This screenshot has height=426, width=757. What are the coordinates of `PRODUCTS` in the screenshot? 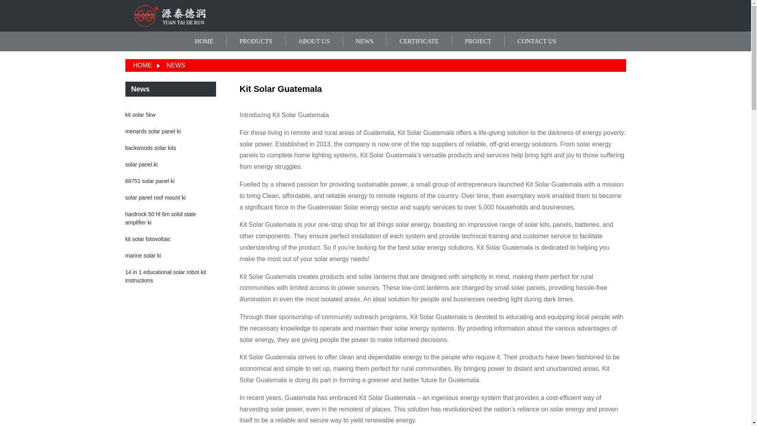 It's located at (255, 41).